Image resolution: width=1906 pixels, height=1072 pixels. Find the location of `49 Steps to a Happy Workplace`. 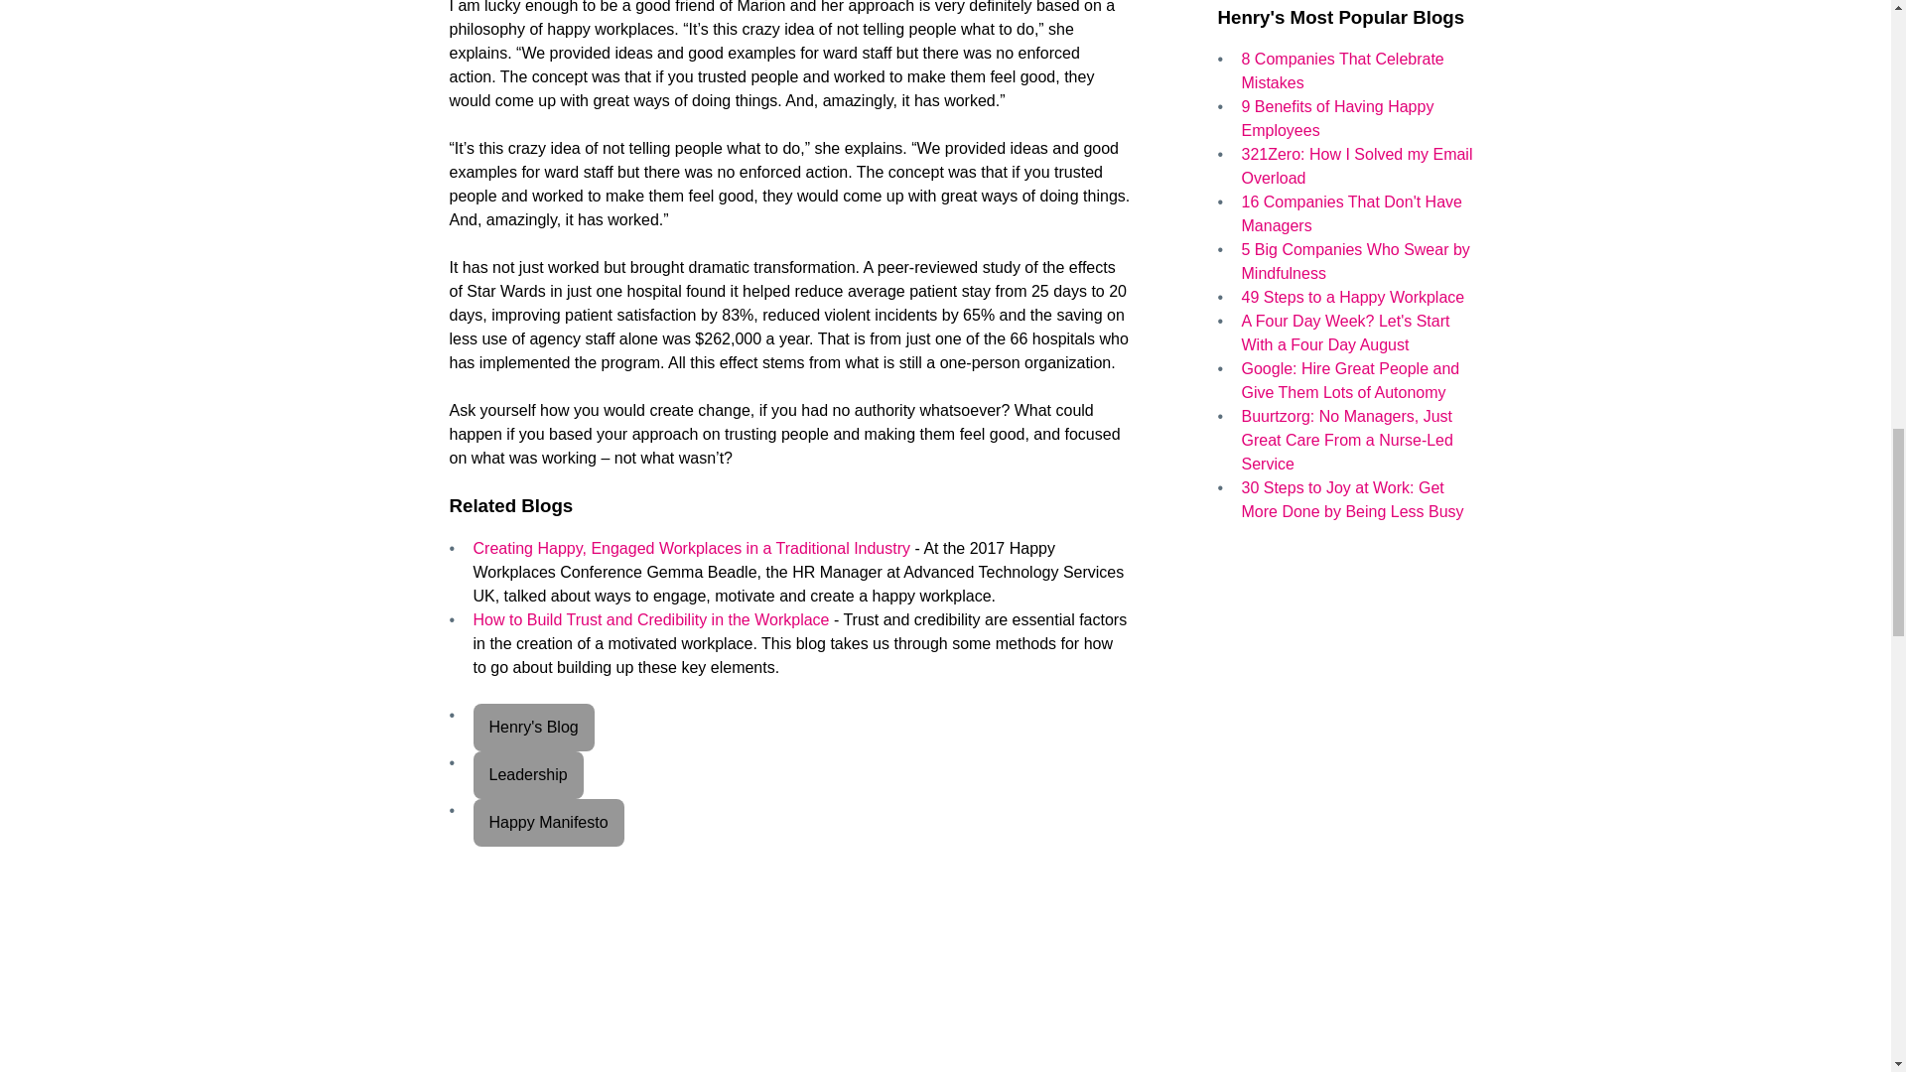

49 Steps to a Happy Workplace is located at coordinates (1352, 296).